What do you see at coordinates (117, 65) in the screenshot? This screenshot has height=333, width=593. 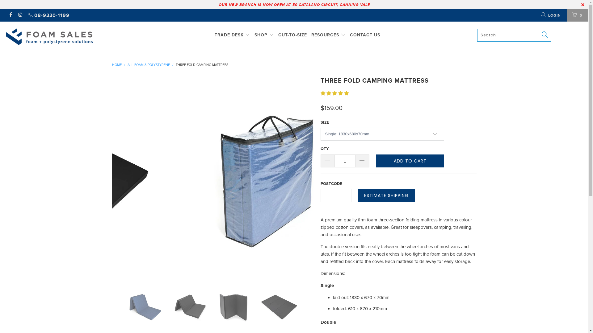 I see `HOME` at bounding box center [117, 65].